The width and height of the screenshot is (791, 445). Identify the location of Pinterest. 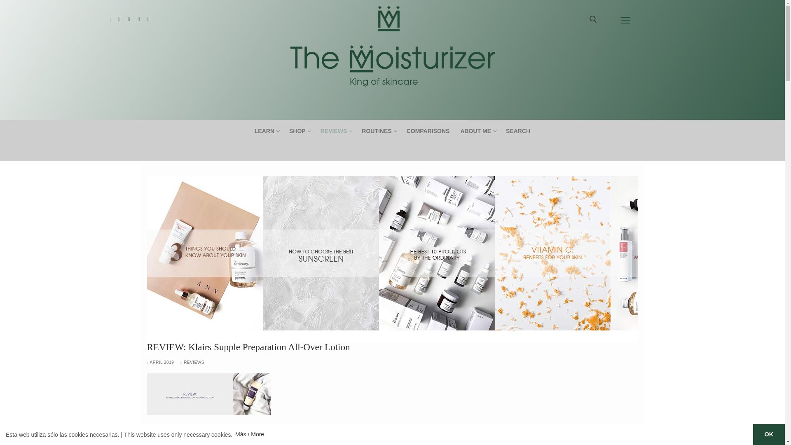
(110, 19).